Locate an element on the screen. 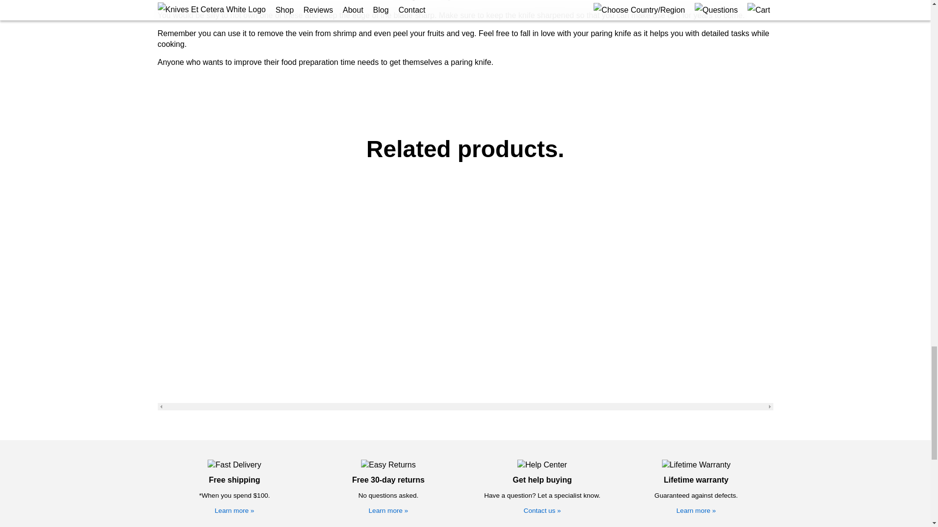  Chef's Knife is located at coordinates (189, 340).